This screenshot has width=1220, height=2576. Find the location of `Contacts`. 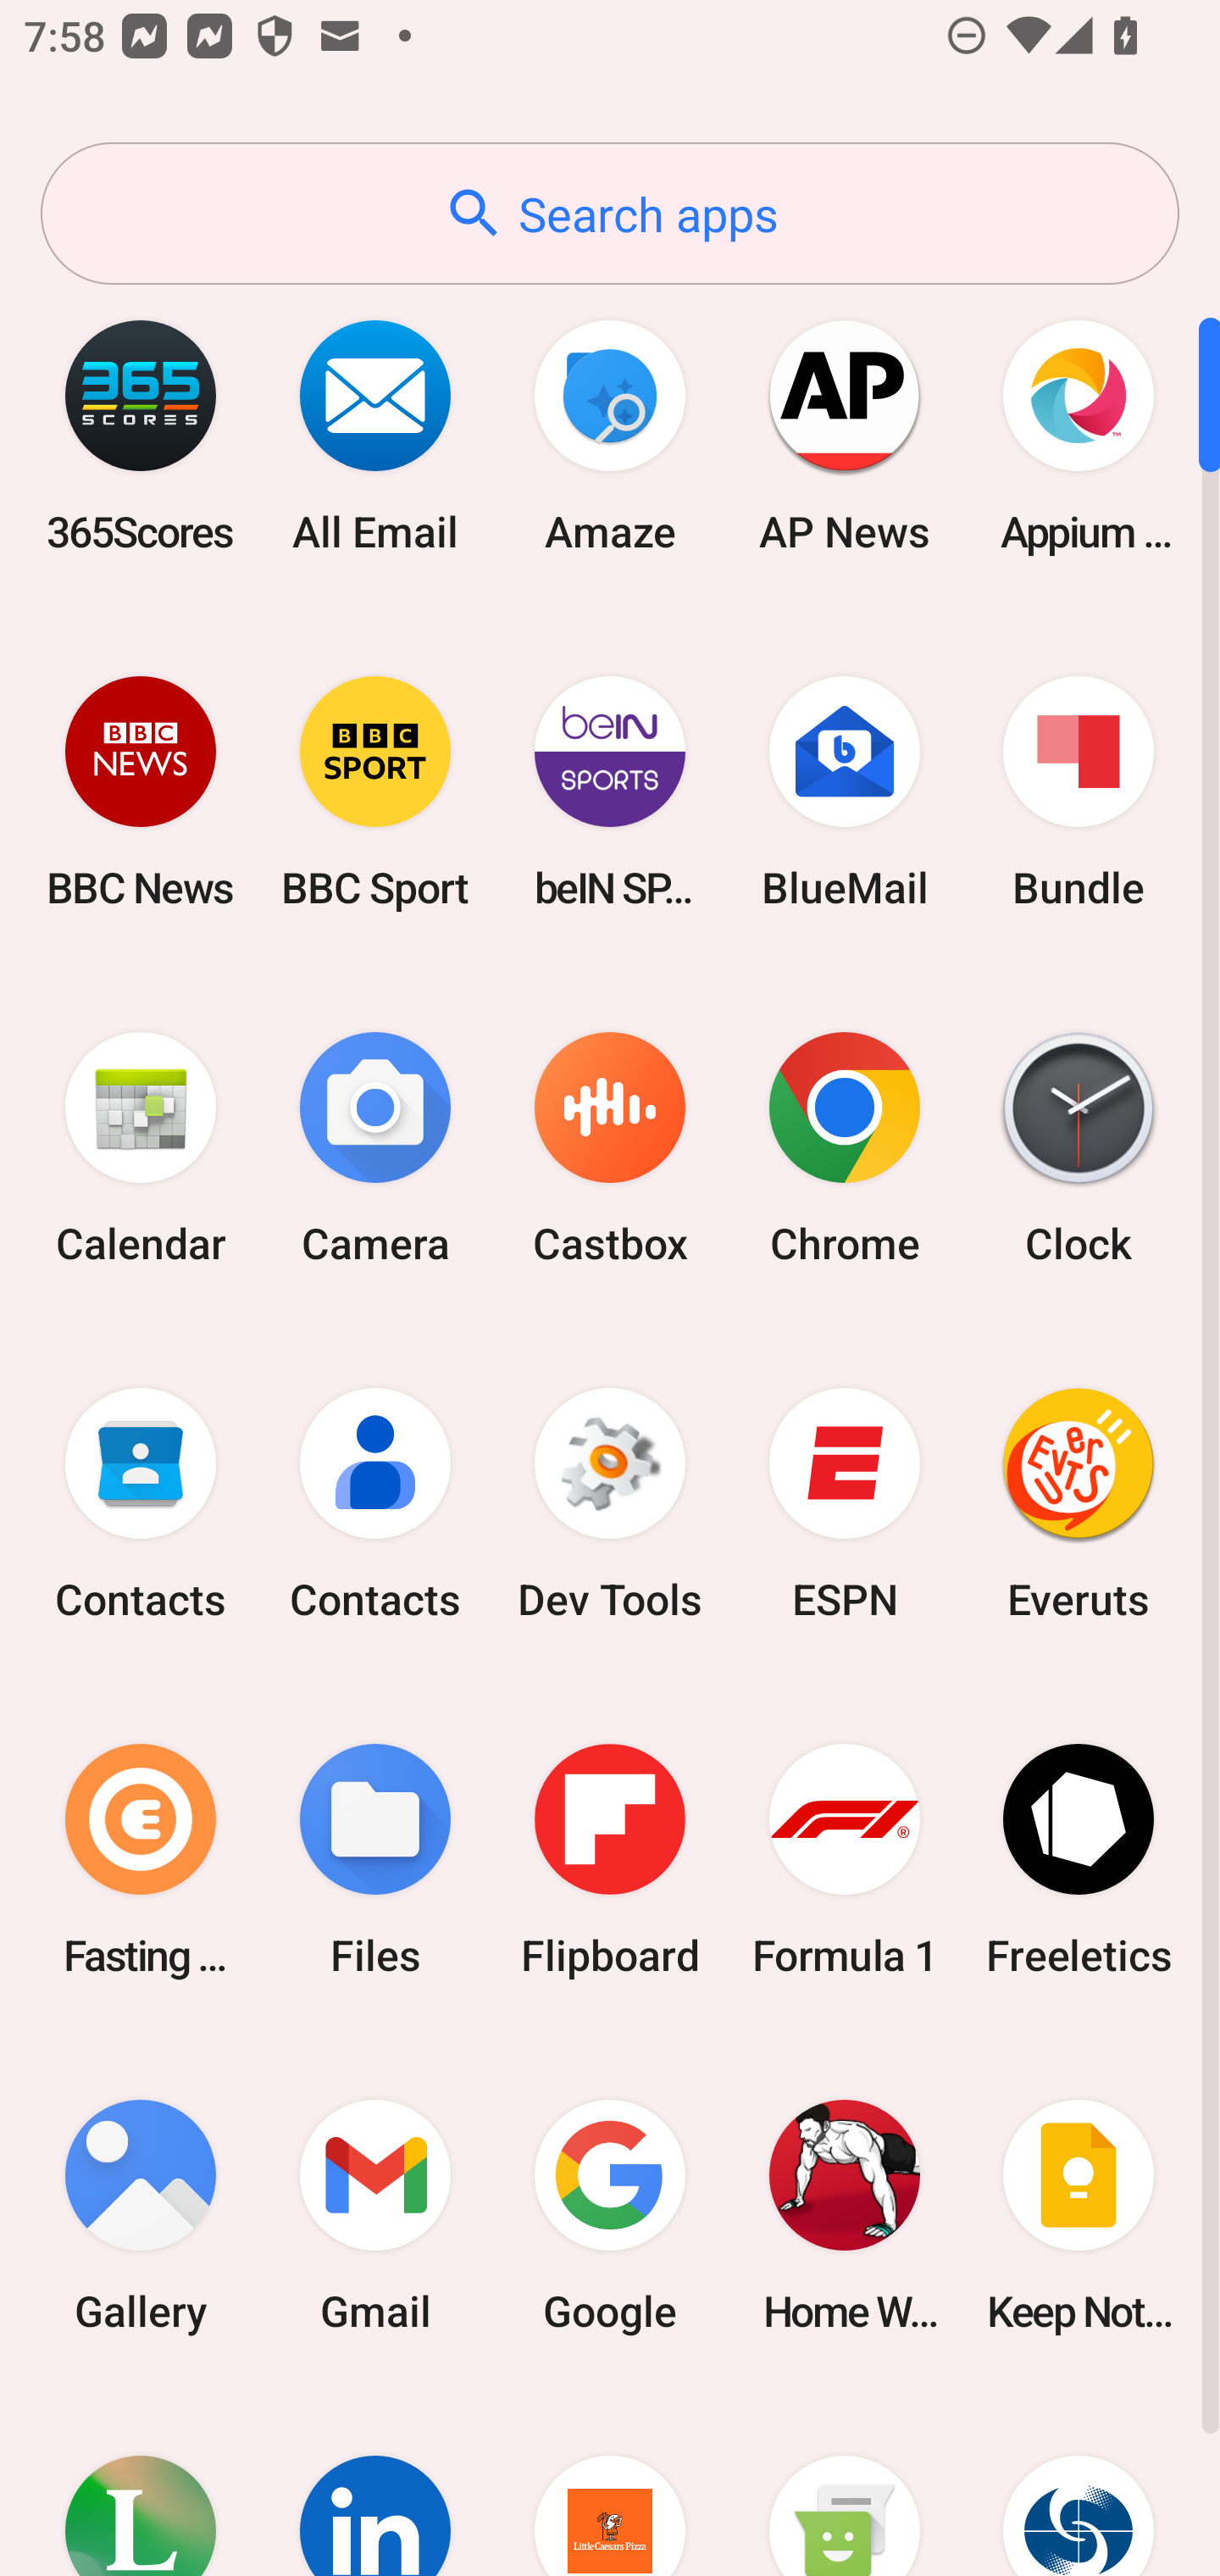

Contacts is located at coordinates (375, 1504).